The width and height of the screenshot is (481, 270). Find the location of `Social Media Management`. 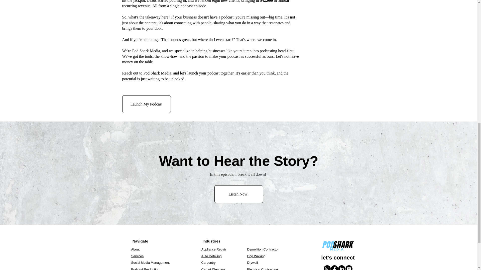

Social Media Management is located at coordinates (150, 262).